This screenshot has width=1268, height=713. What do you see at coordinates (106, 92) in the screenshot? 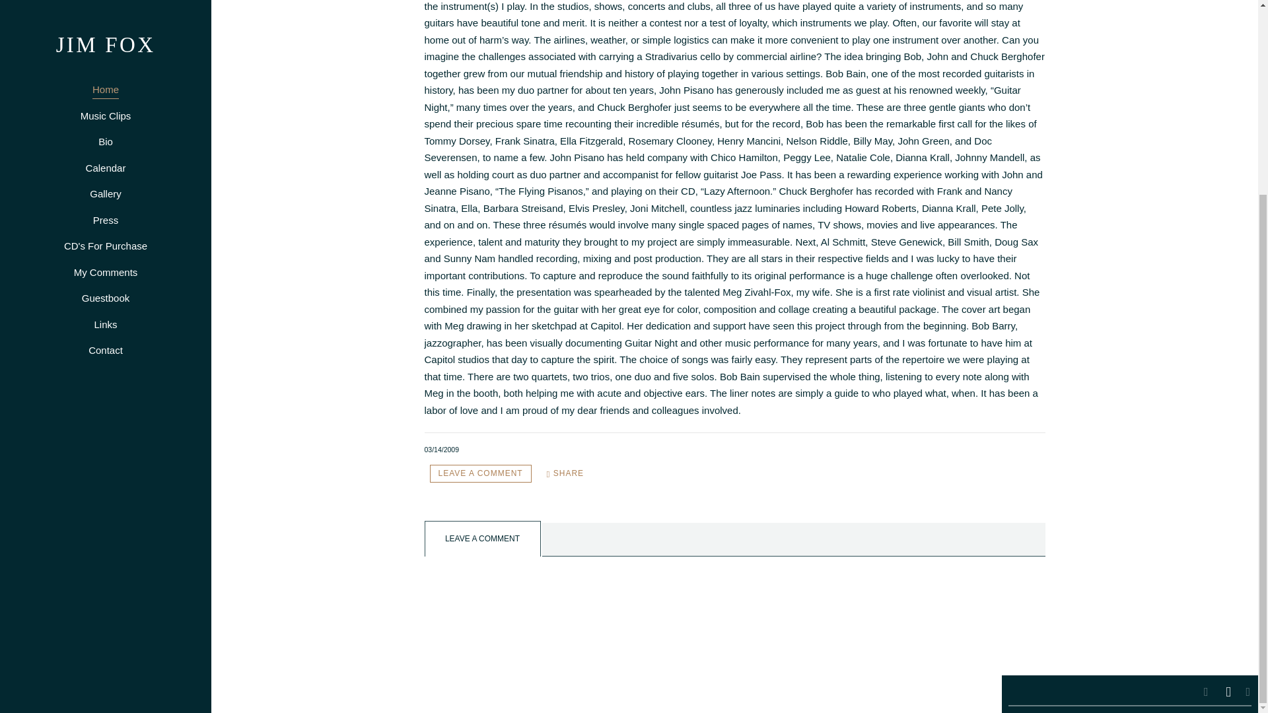
I see `Contact` at bounding box center [106, 92].